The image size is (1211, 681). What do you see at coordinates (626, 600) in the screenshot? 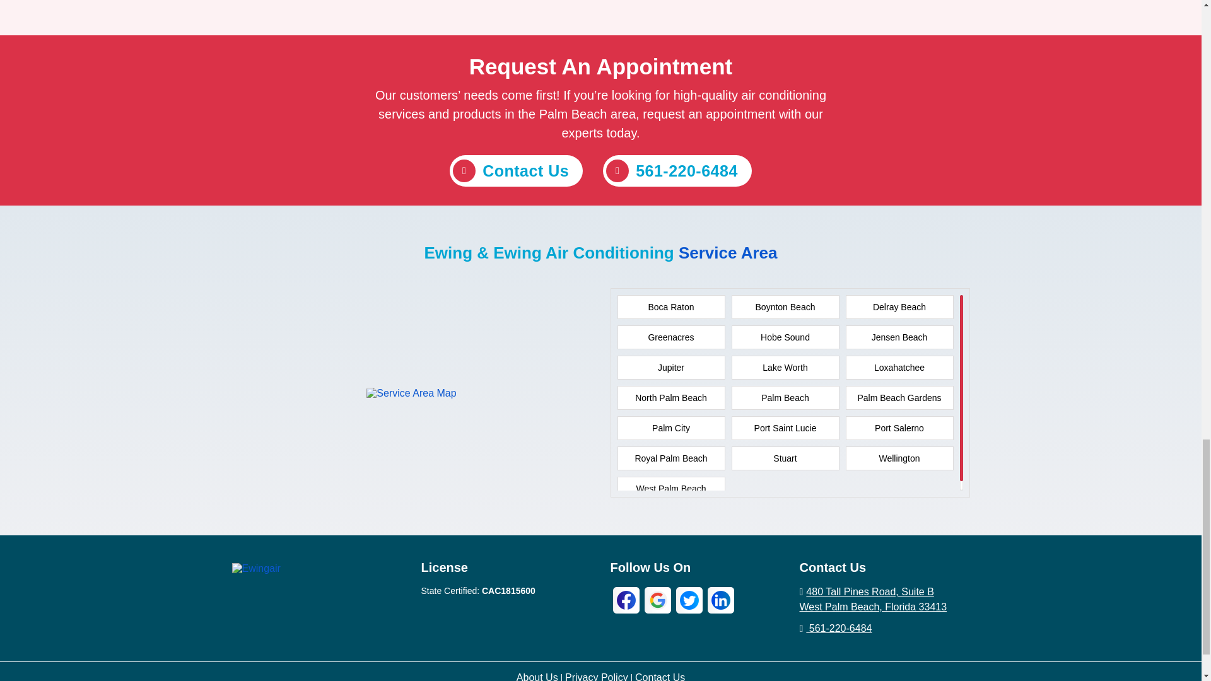
I see `View Facebook` at bounding box center [626, 600].